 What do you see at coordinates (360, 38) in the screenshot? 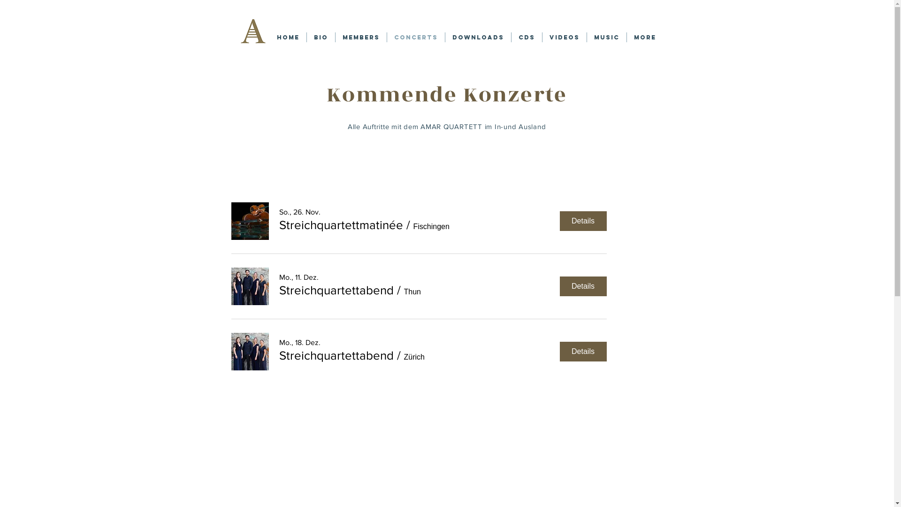
I see `Members` at bounding box center [360, 38].